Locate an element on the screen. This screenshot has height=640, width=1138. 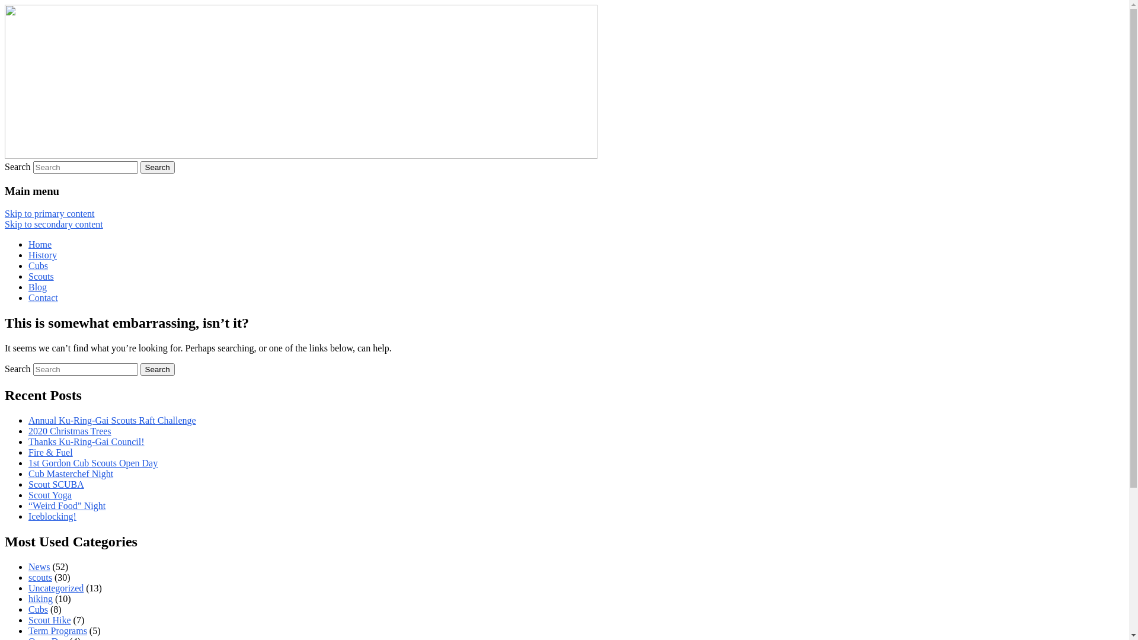
Home is located at coordinates (40, 244).